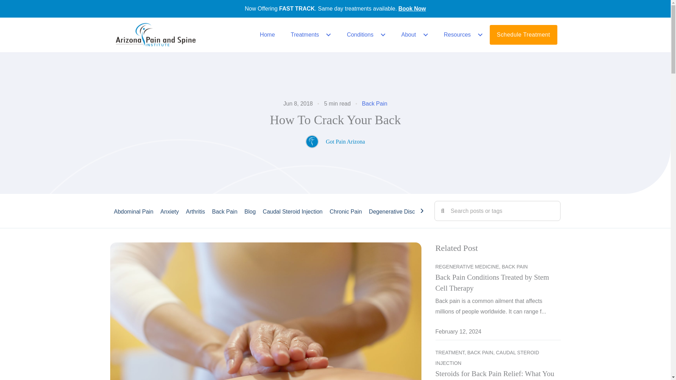 The width and height of the screenshot is (676, 380). What do you see at coordinates (462, 35) in the screenshot?
I see `Resources` at bounding box center [462, 35].